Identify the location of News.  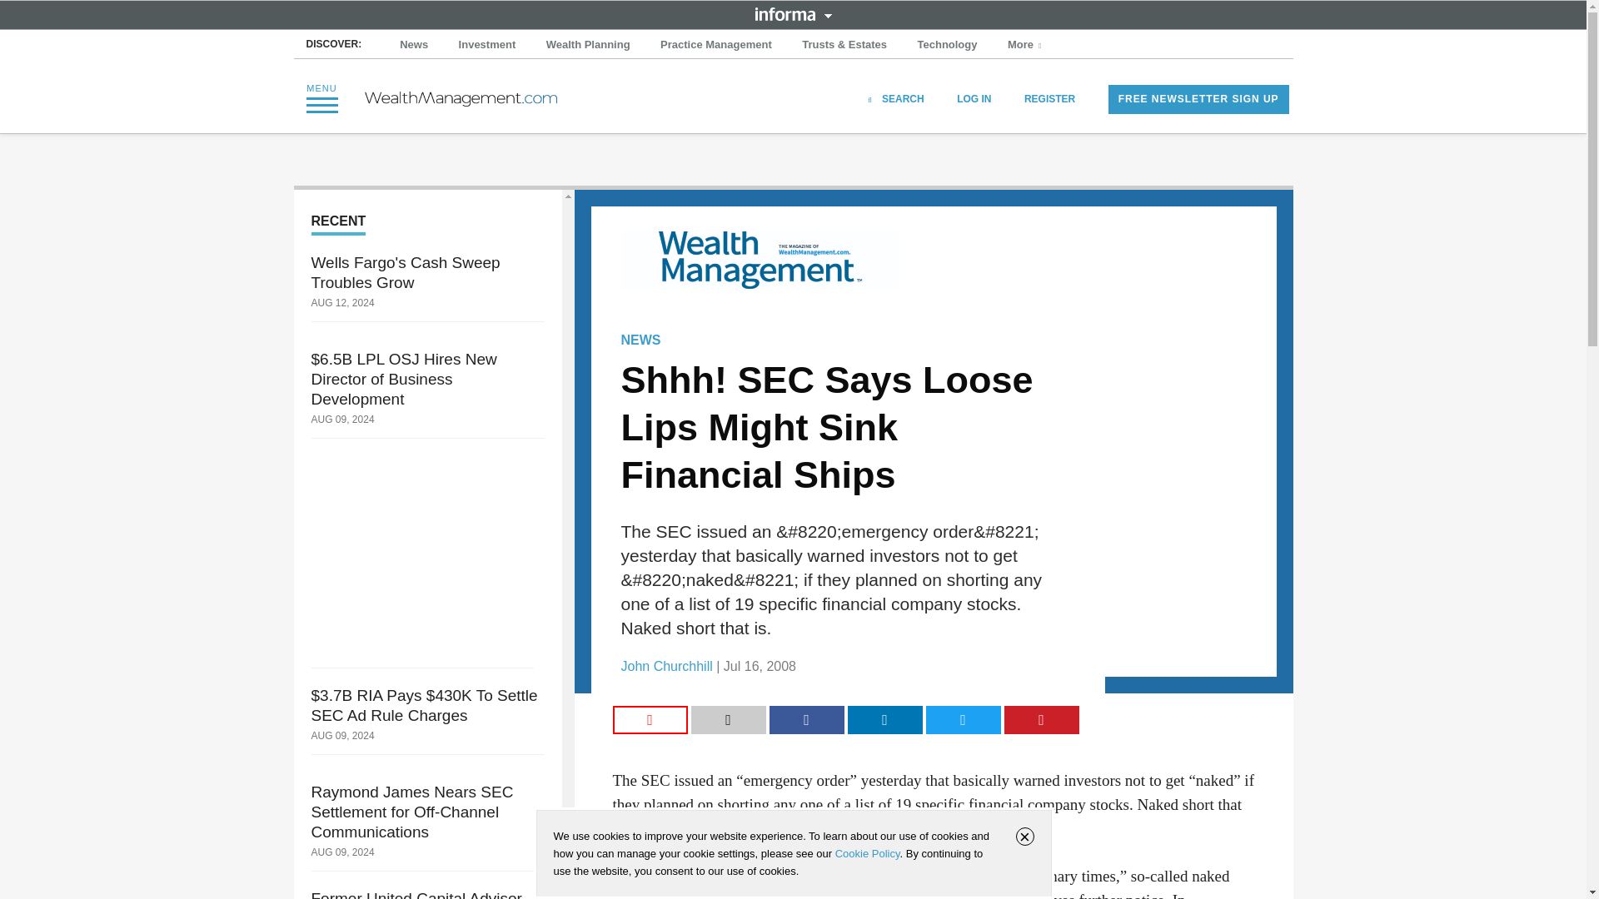
(414, 45).